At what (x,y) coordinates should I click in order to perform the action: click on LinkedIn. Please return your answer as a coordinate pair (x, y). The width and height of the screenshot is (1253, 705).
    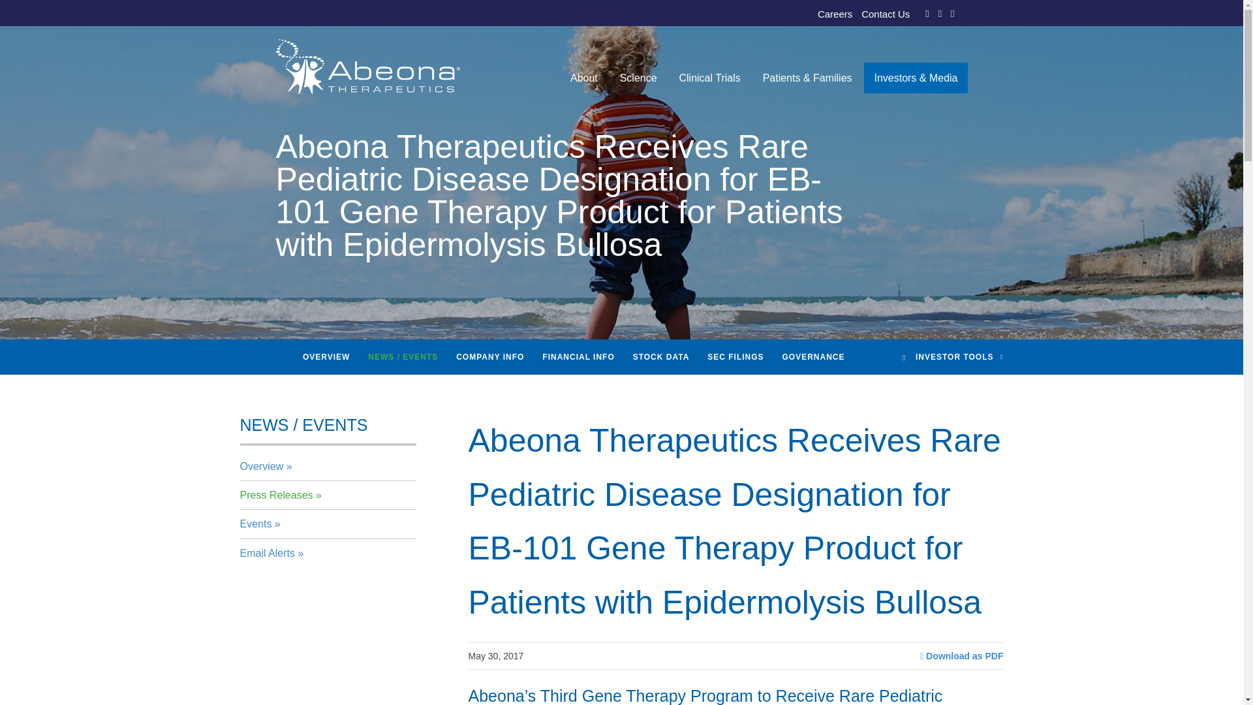
    Looking at the image, I should click on (952, 13).